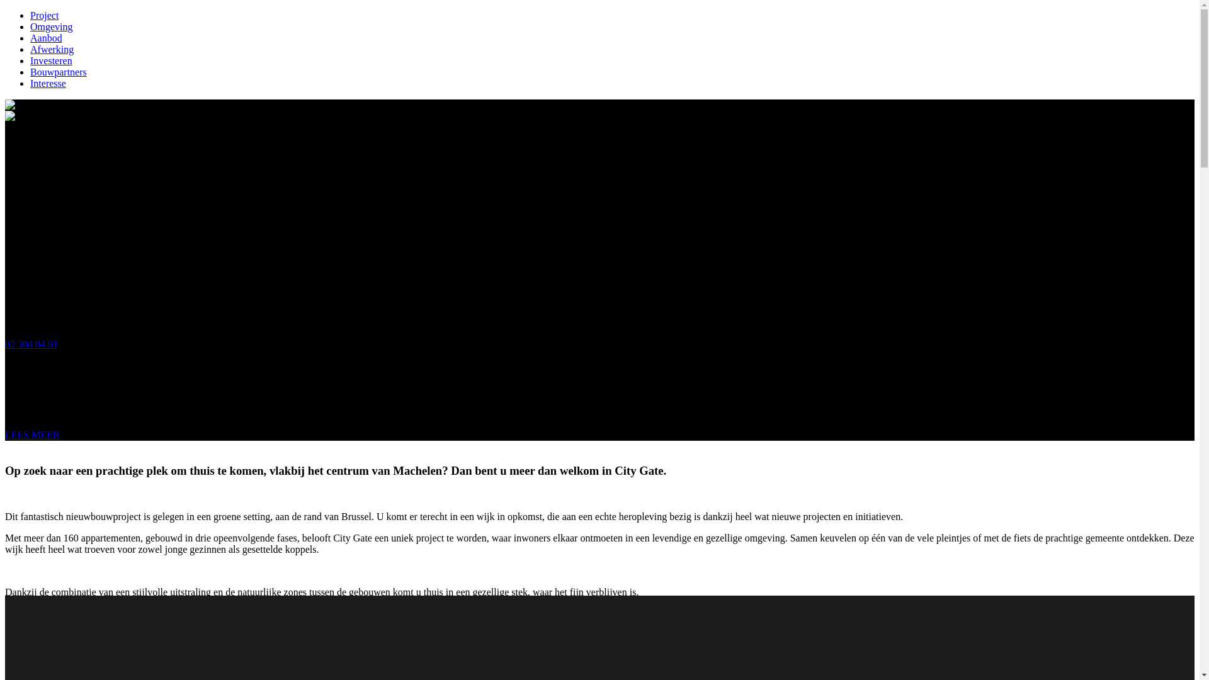 The image size is (1209, 680). What do you see at coordinates (31, 344) in the screenshot?
I see `02 304 04 01` at bounding box center [31, 344].